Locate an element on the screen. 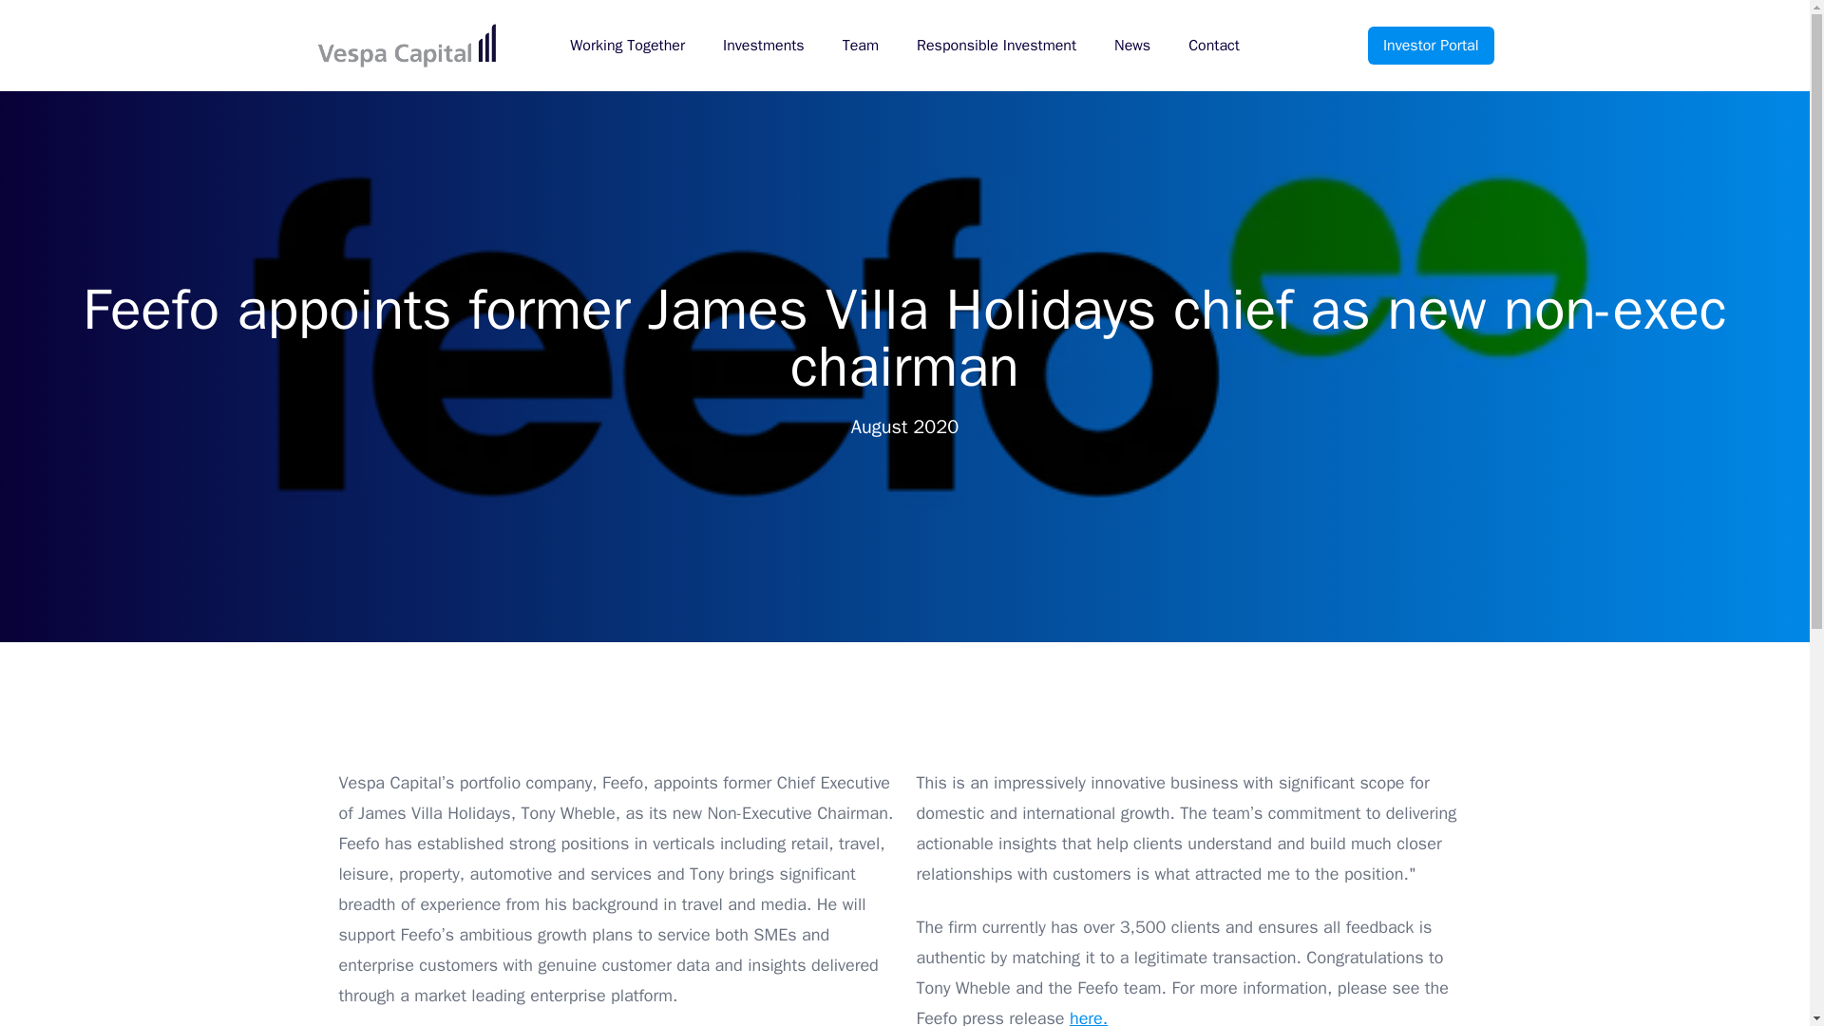 The width and height of the screenshot is (1824, 1026). Investments is located at coordinates (763, 46).